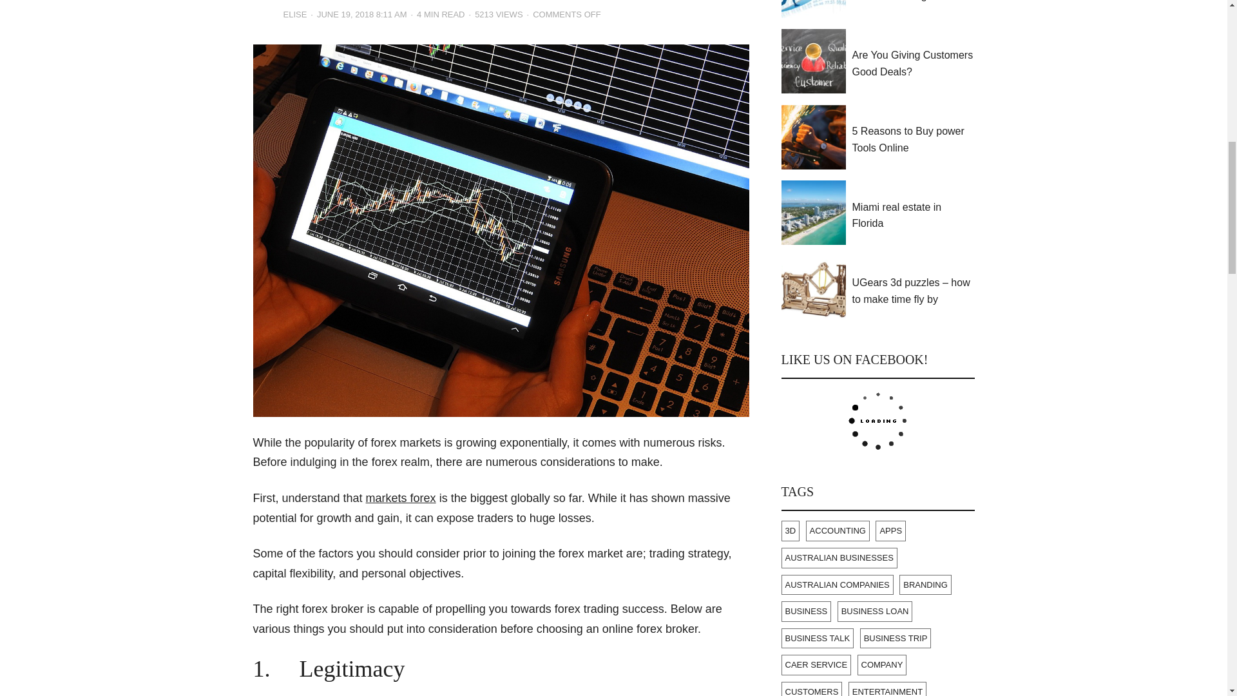 This screenshot has width=1237, height=696. I want to click on markets forex, so click(401, 498).